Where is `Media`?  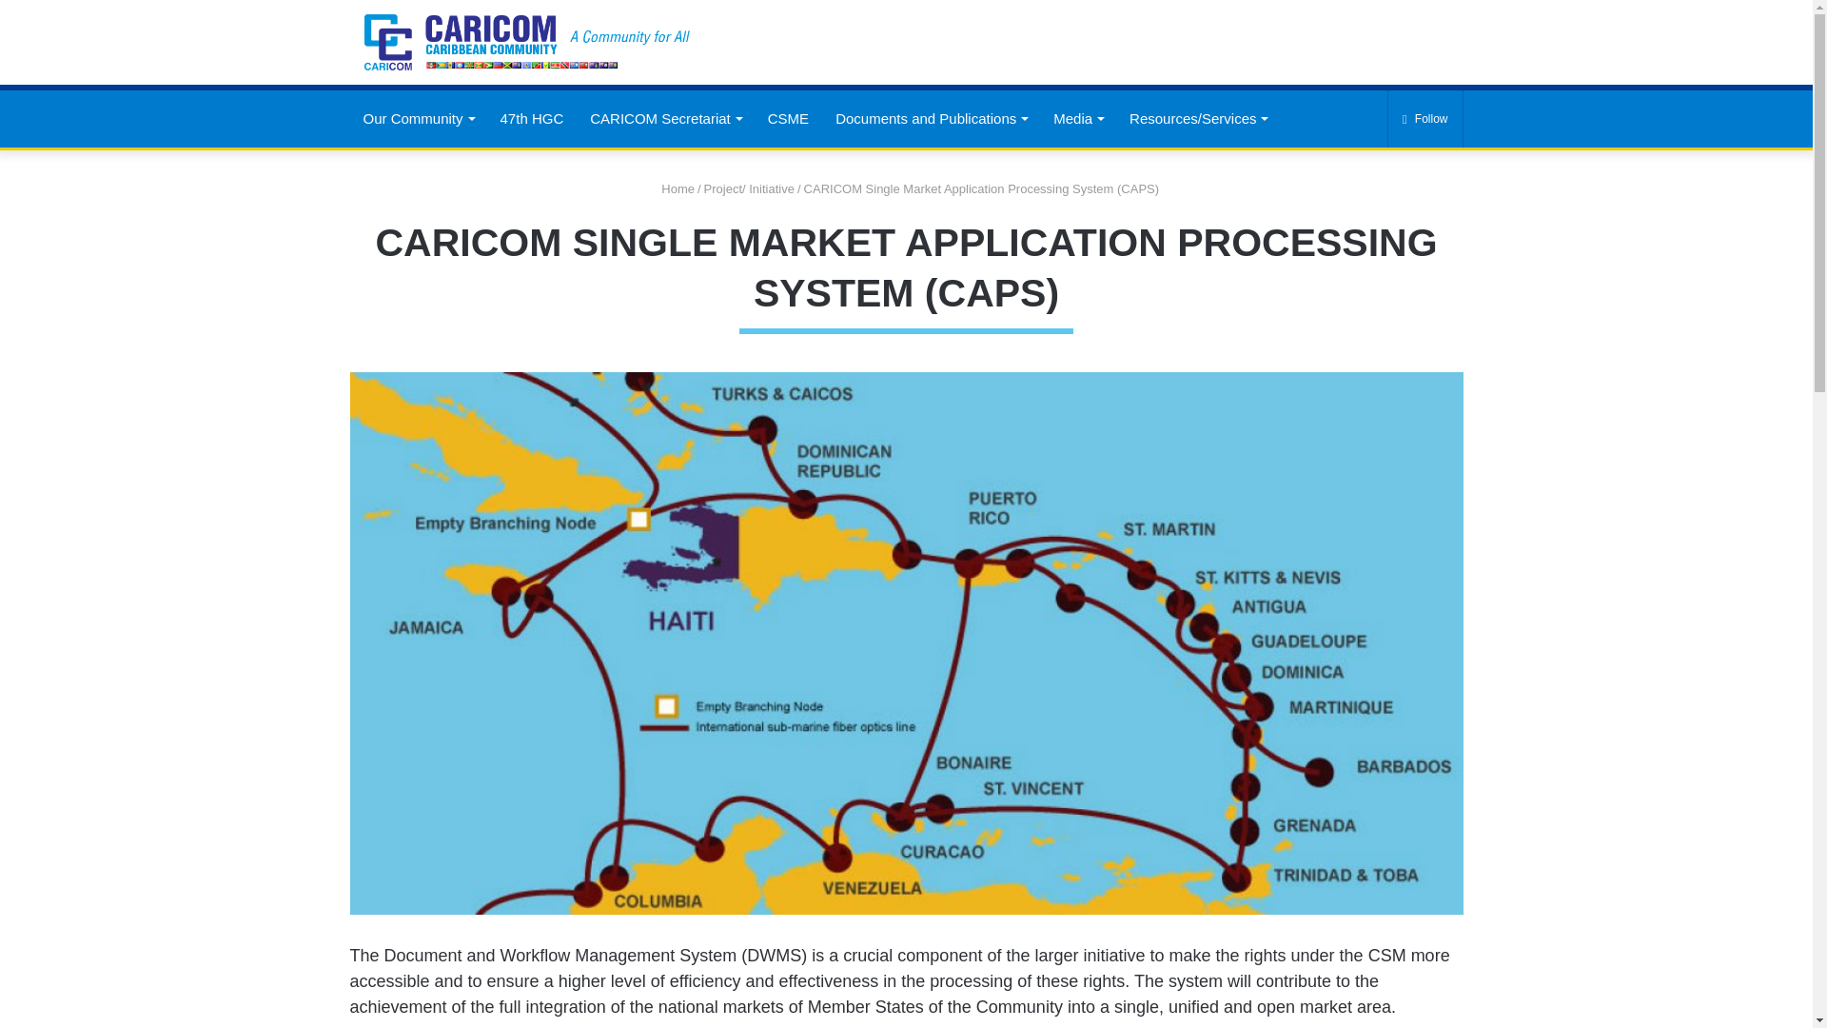 Media is located at coordinates (1077, 119).